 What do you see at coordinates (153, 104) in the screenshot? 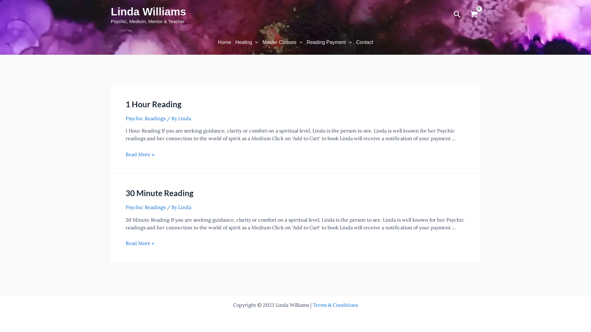
I see `1 Hour Reading` at bounding box center [153, 104].